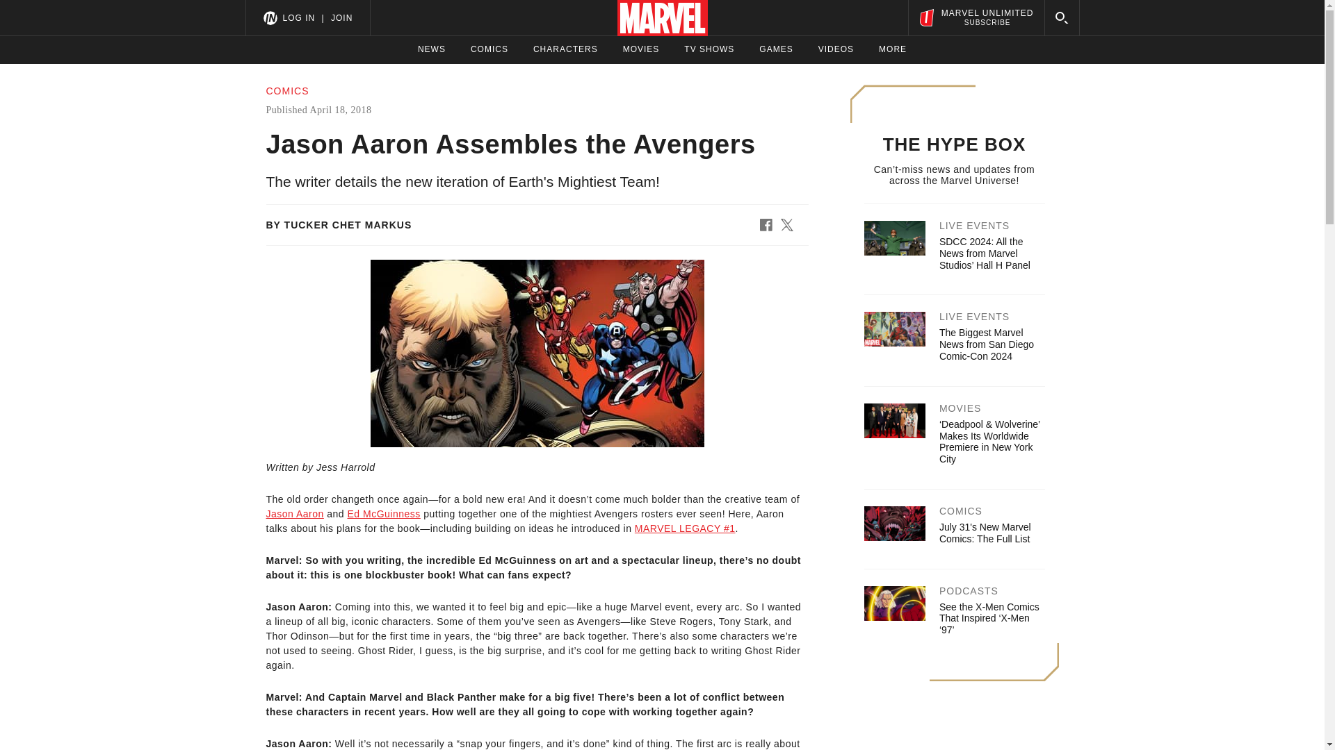  I want to click on TV SHOWS, so click(709, 49).